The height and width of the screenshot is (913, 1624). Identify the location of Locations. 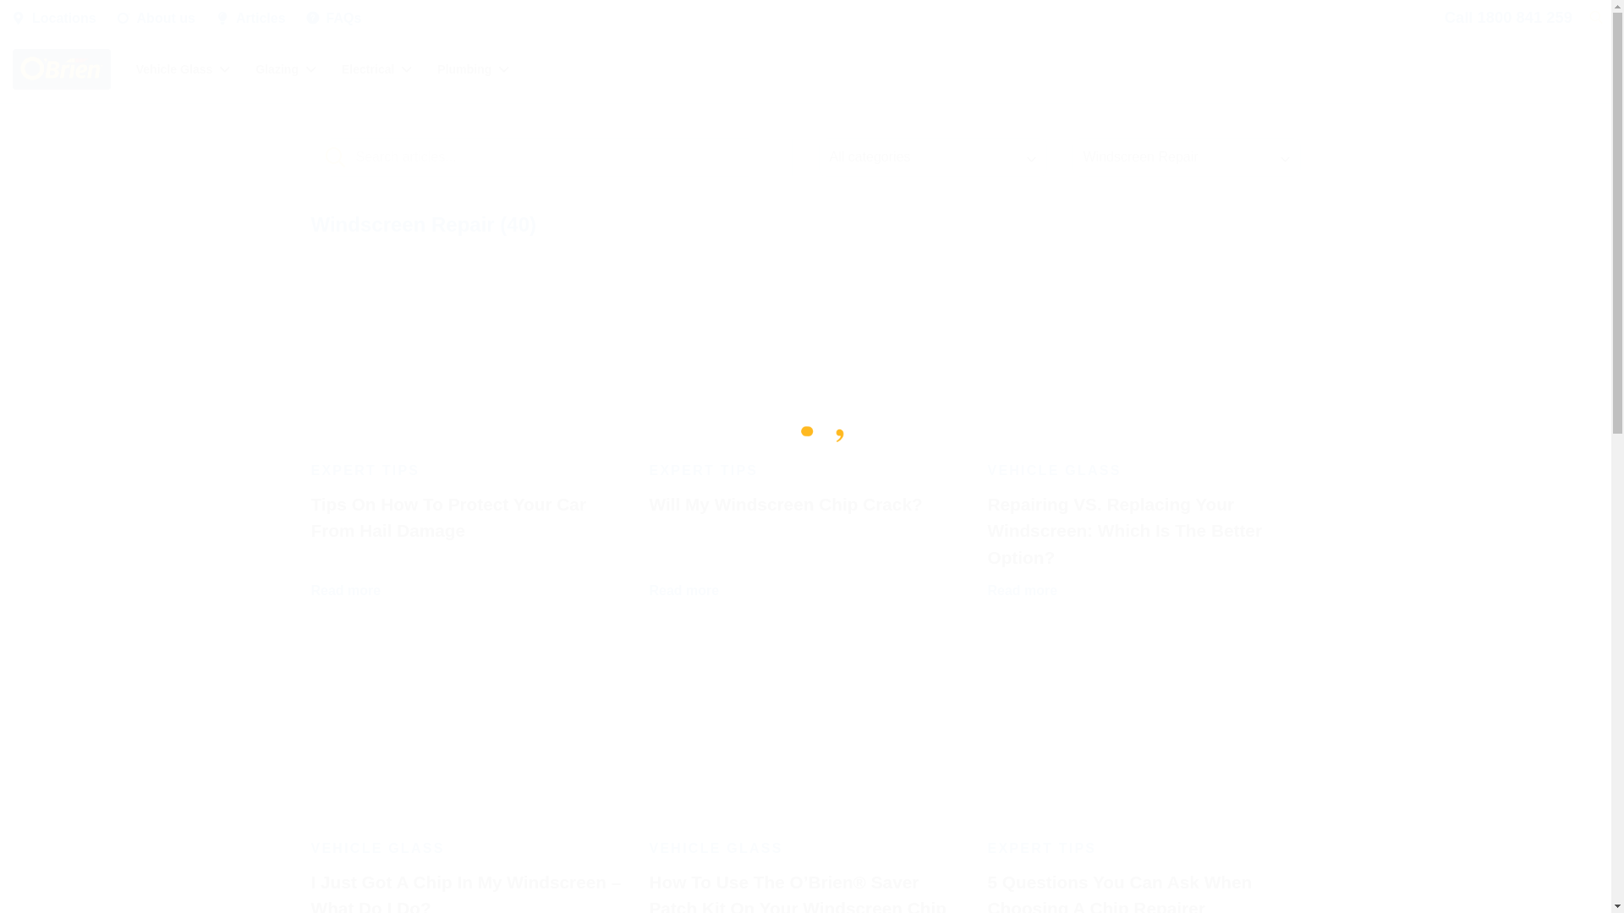
(64, 19).